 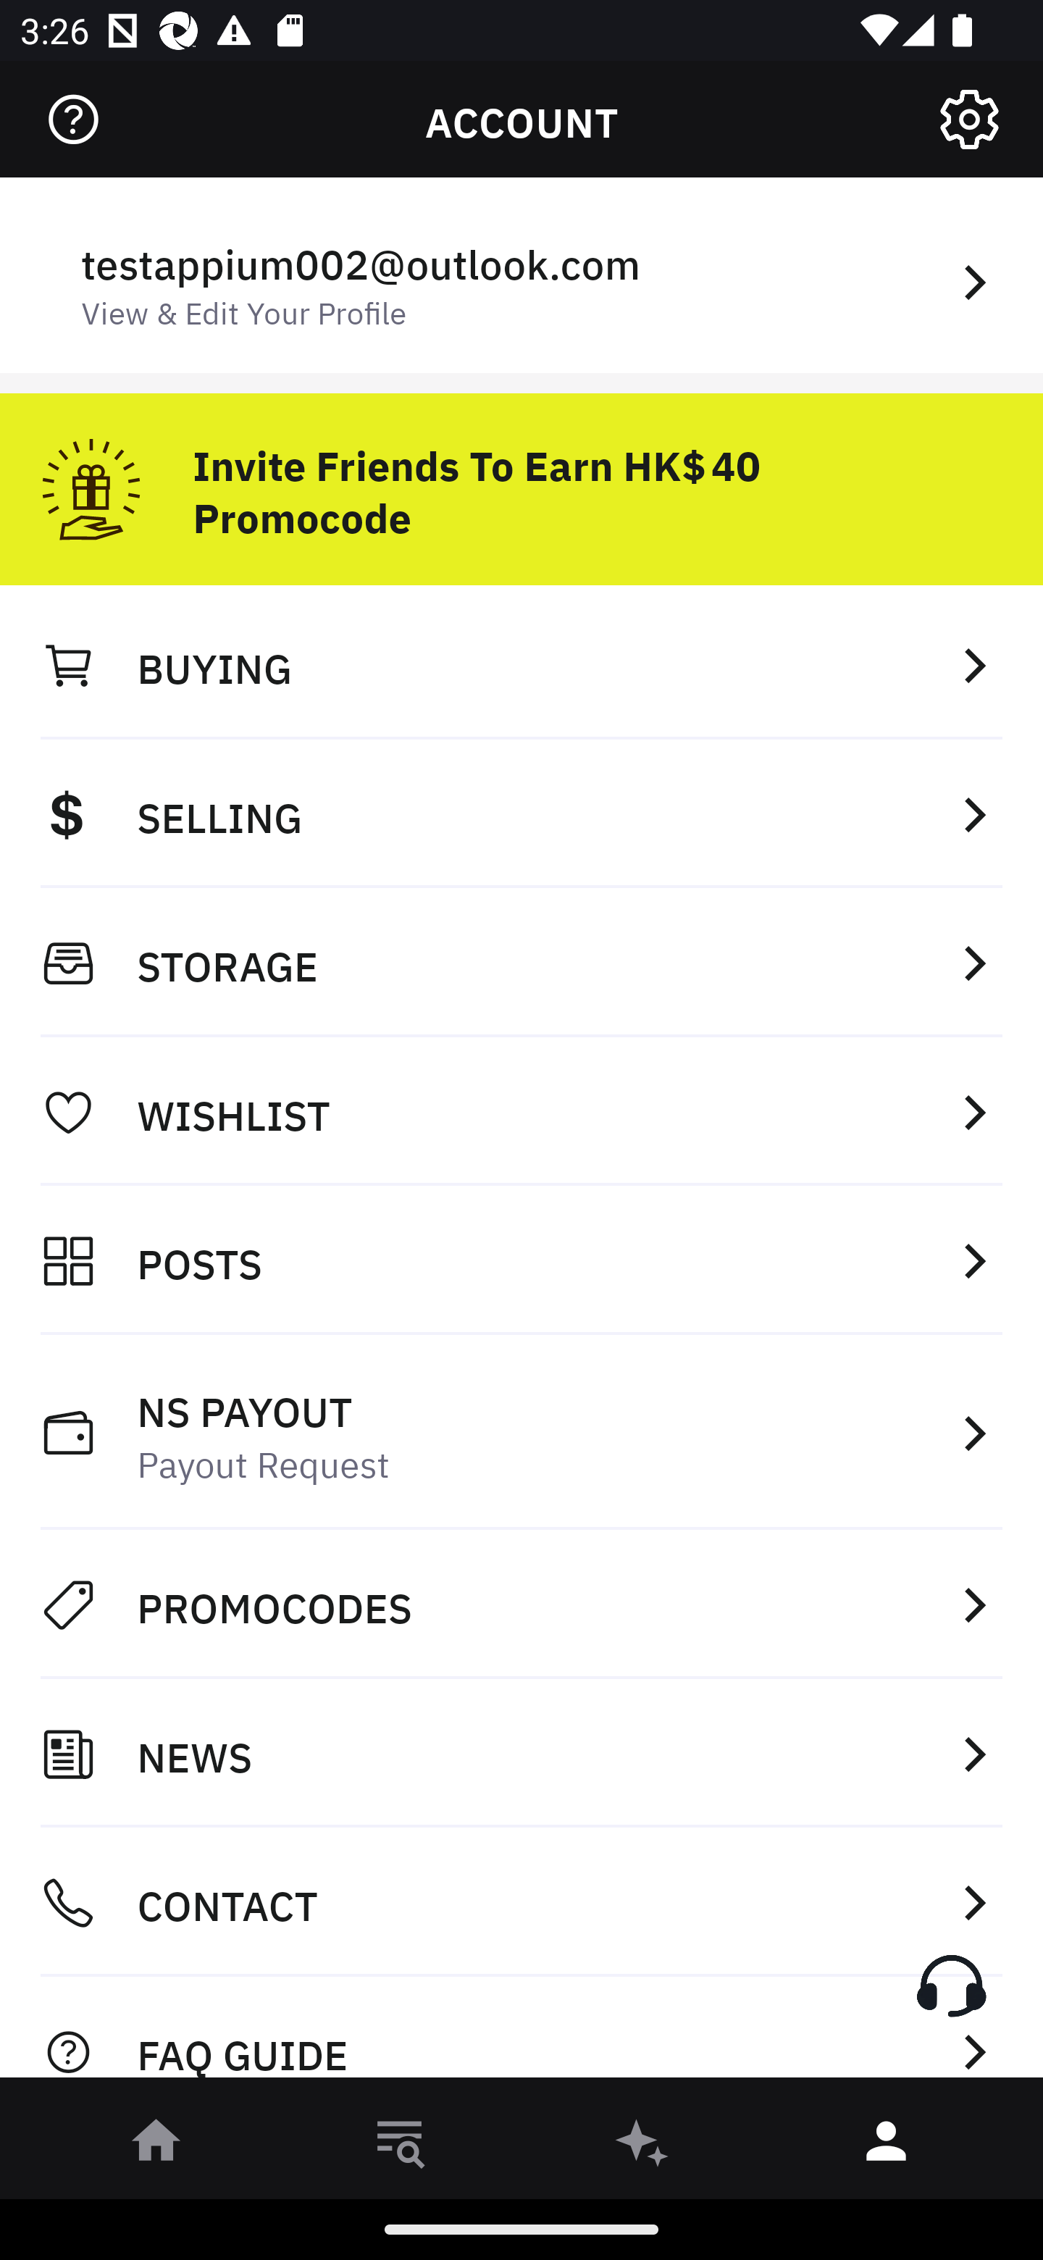 What do you see at coordinates (521, 664) in the screenshot?
I see ` BUYING ` at bounding box center [521, 664].